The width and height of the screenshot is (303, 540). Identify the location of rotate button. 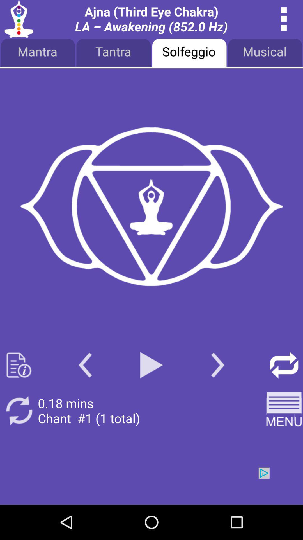
(19, 411).